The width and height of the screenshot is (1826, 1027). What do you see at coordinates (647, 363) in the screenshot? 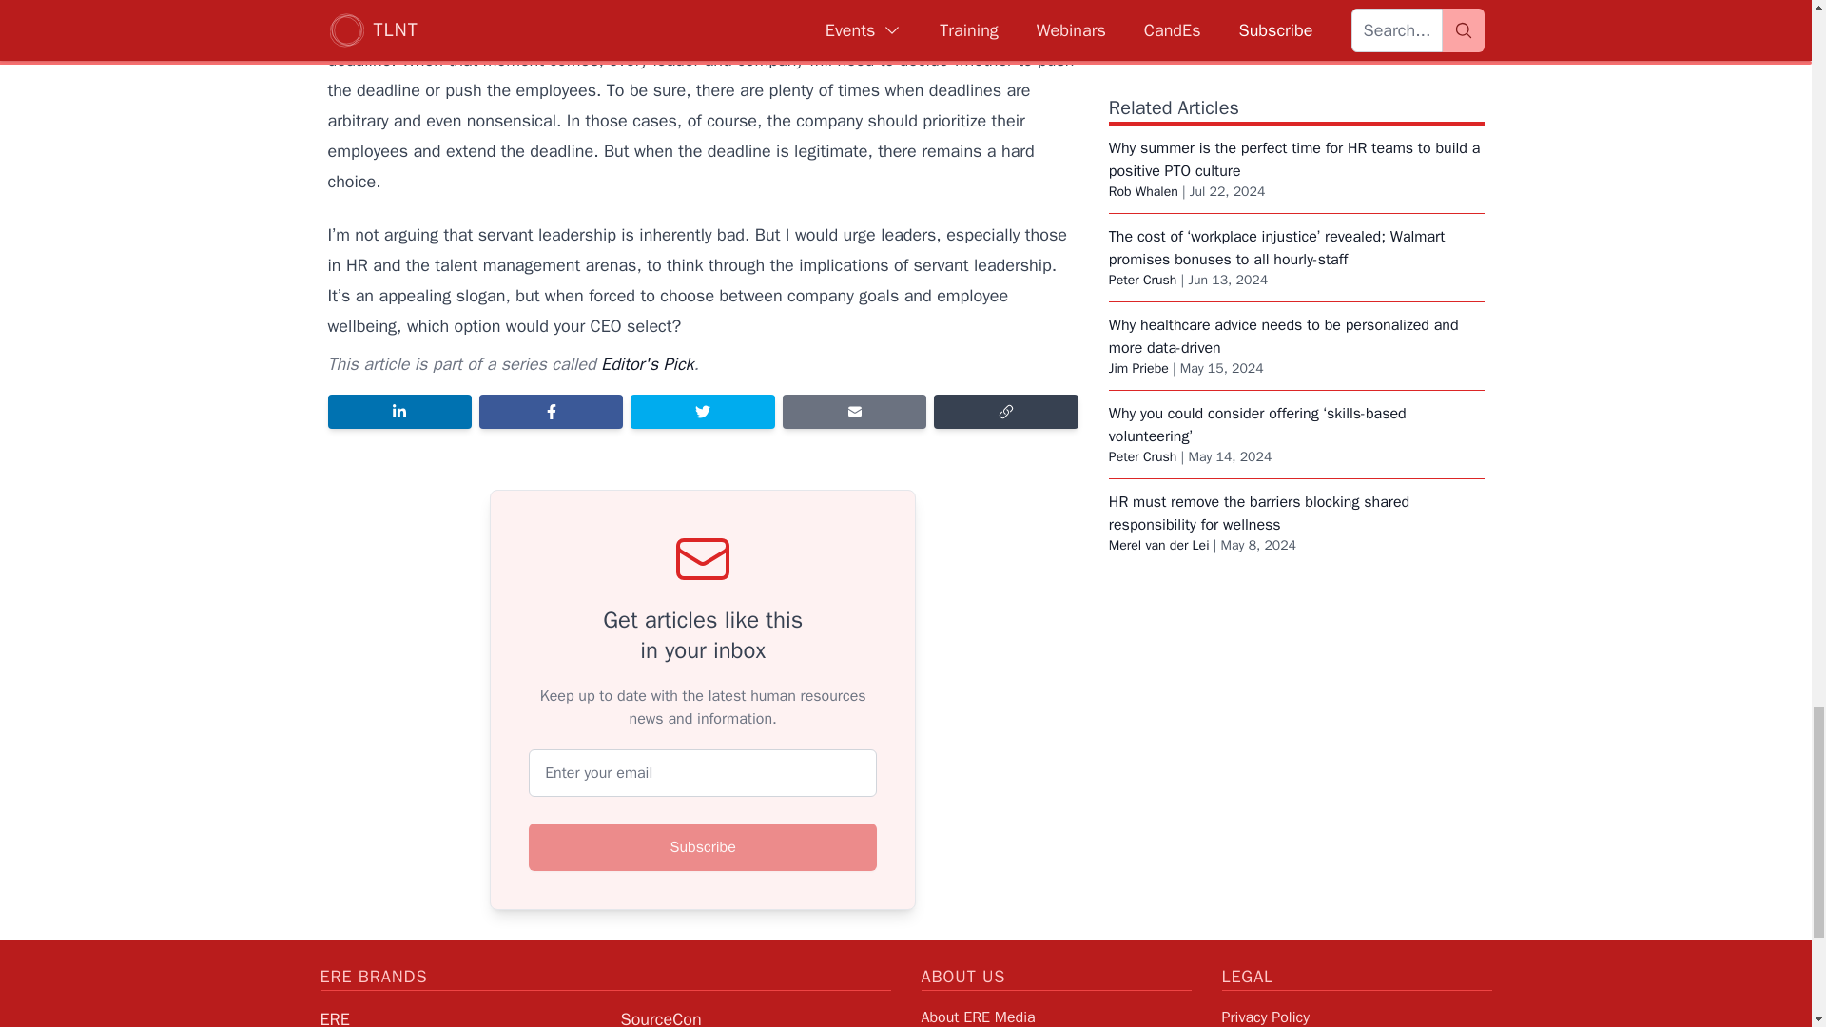
I see `Editor's Pick` at bounding box center [647, 363].